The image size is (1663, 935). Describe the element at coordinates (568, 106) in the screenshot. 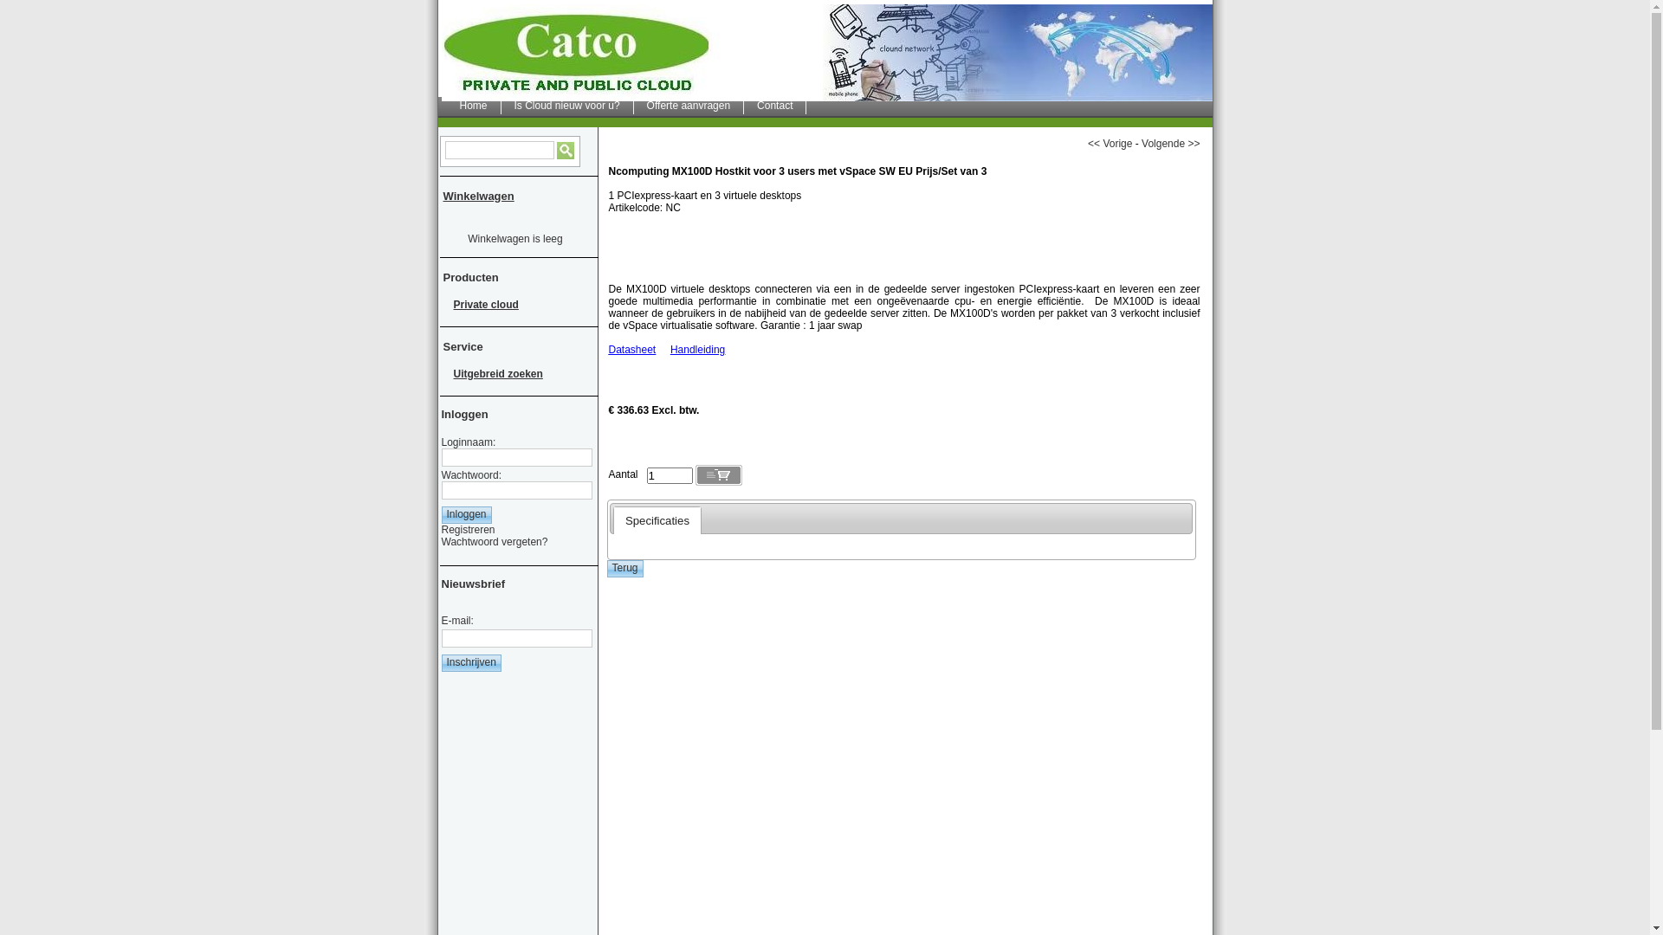

I see `Is Cloud nieuw voor u?` at that location.